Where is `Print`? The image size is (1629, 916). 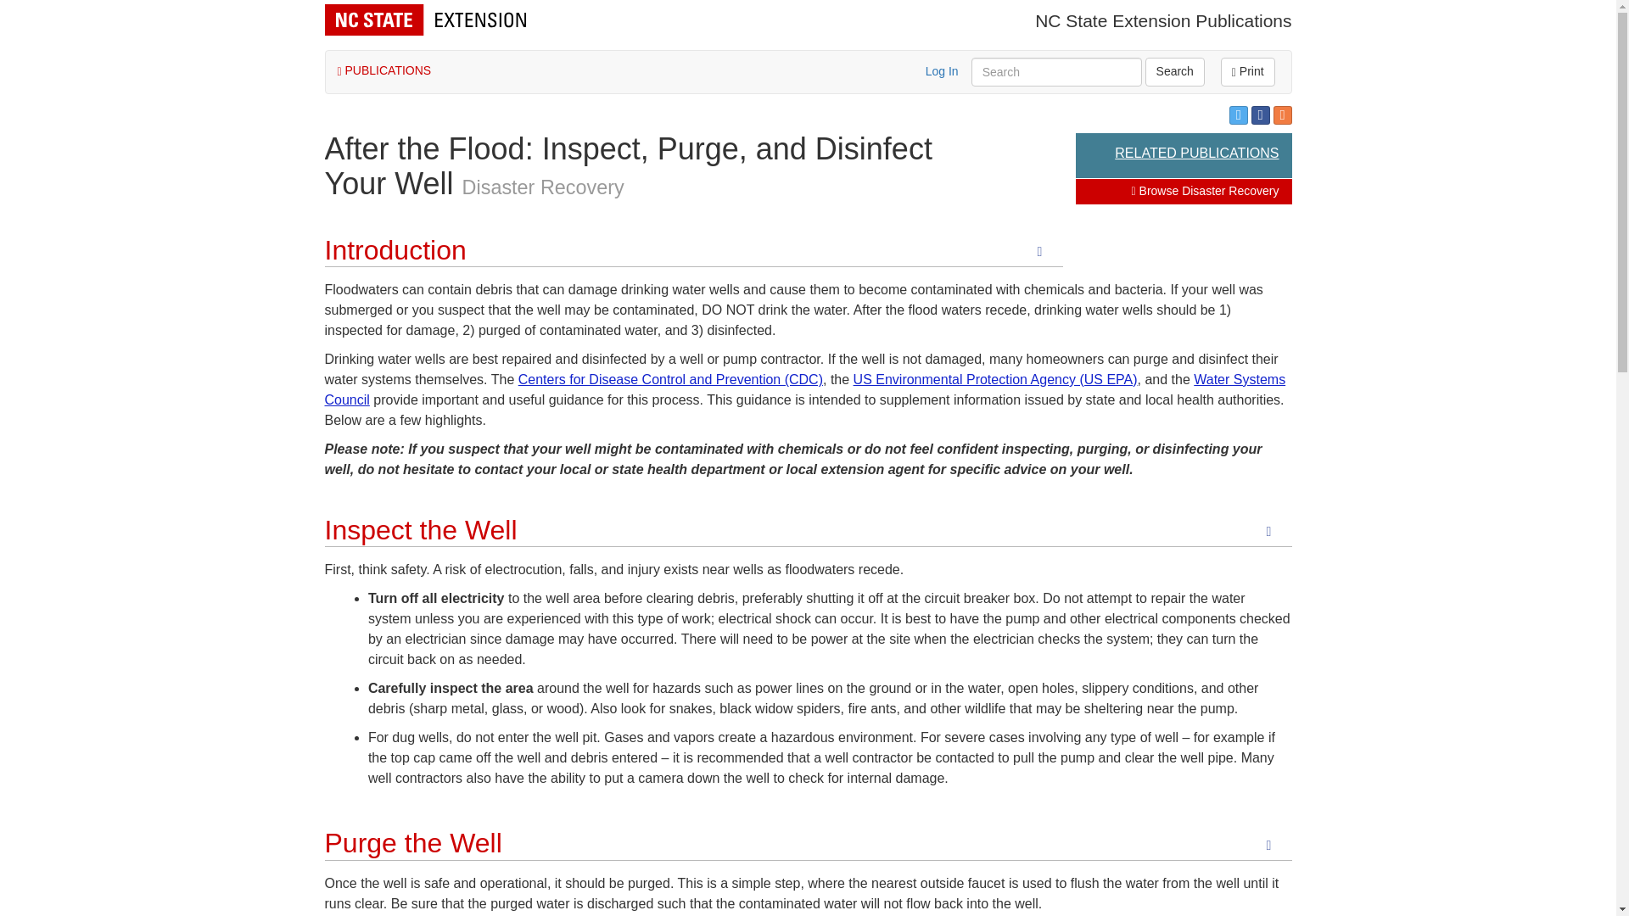 Print is located at coordinates (1247, 71).